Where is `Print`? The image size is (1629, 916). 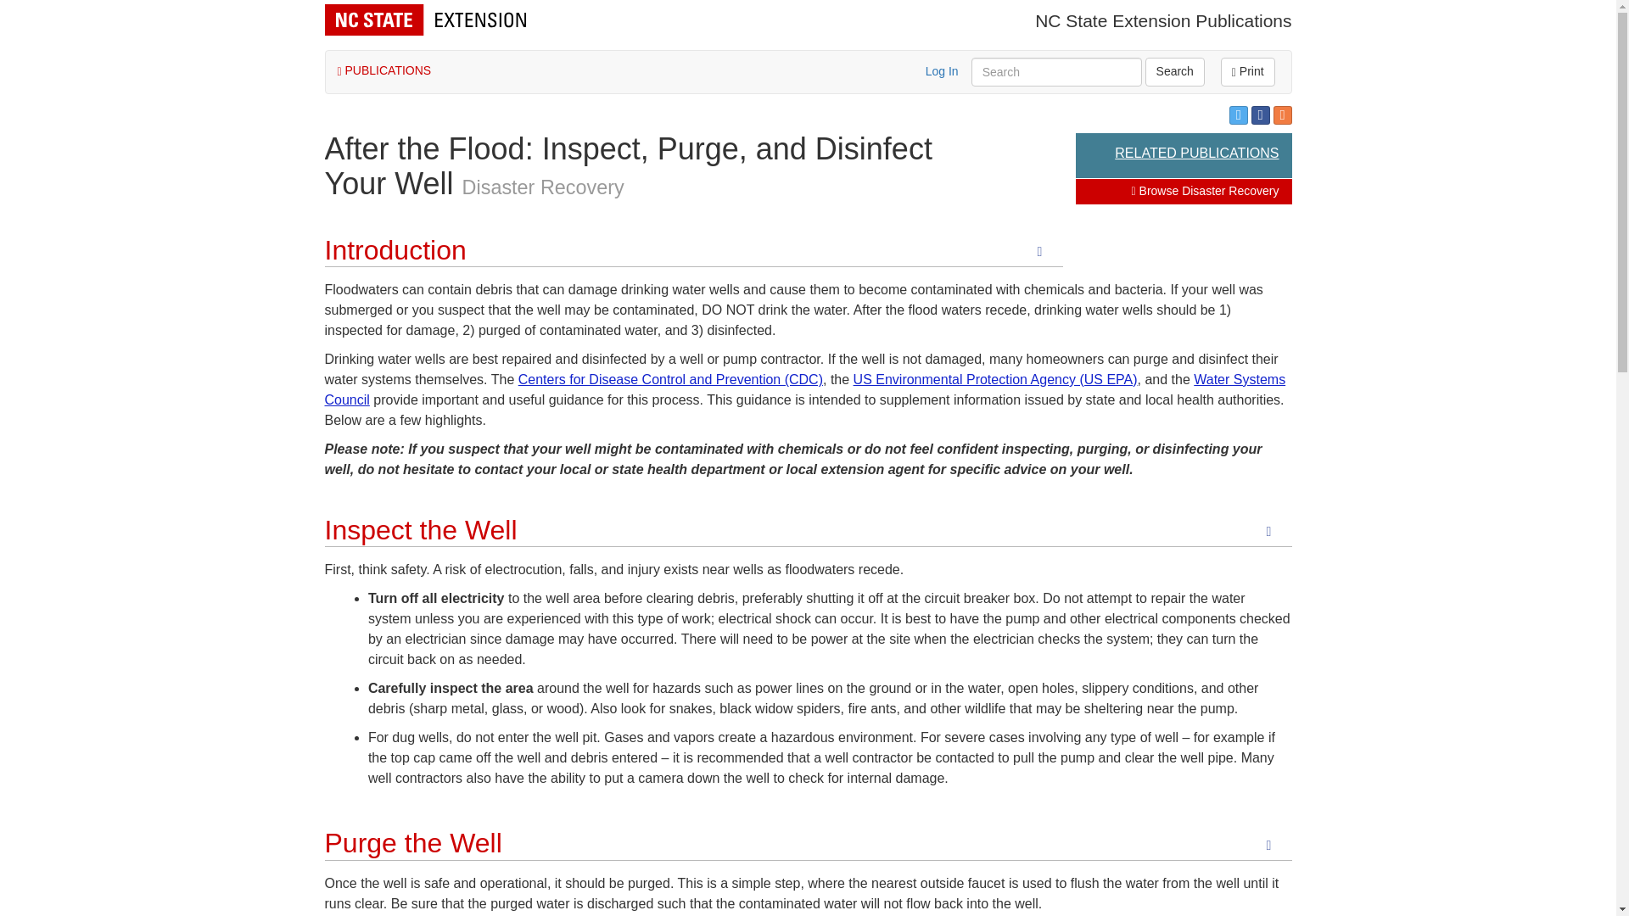 Print is located at coordinates (1247, 71).